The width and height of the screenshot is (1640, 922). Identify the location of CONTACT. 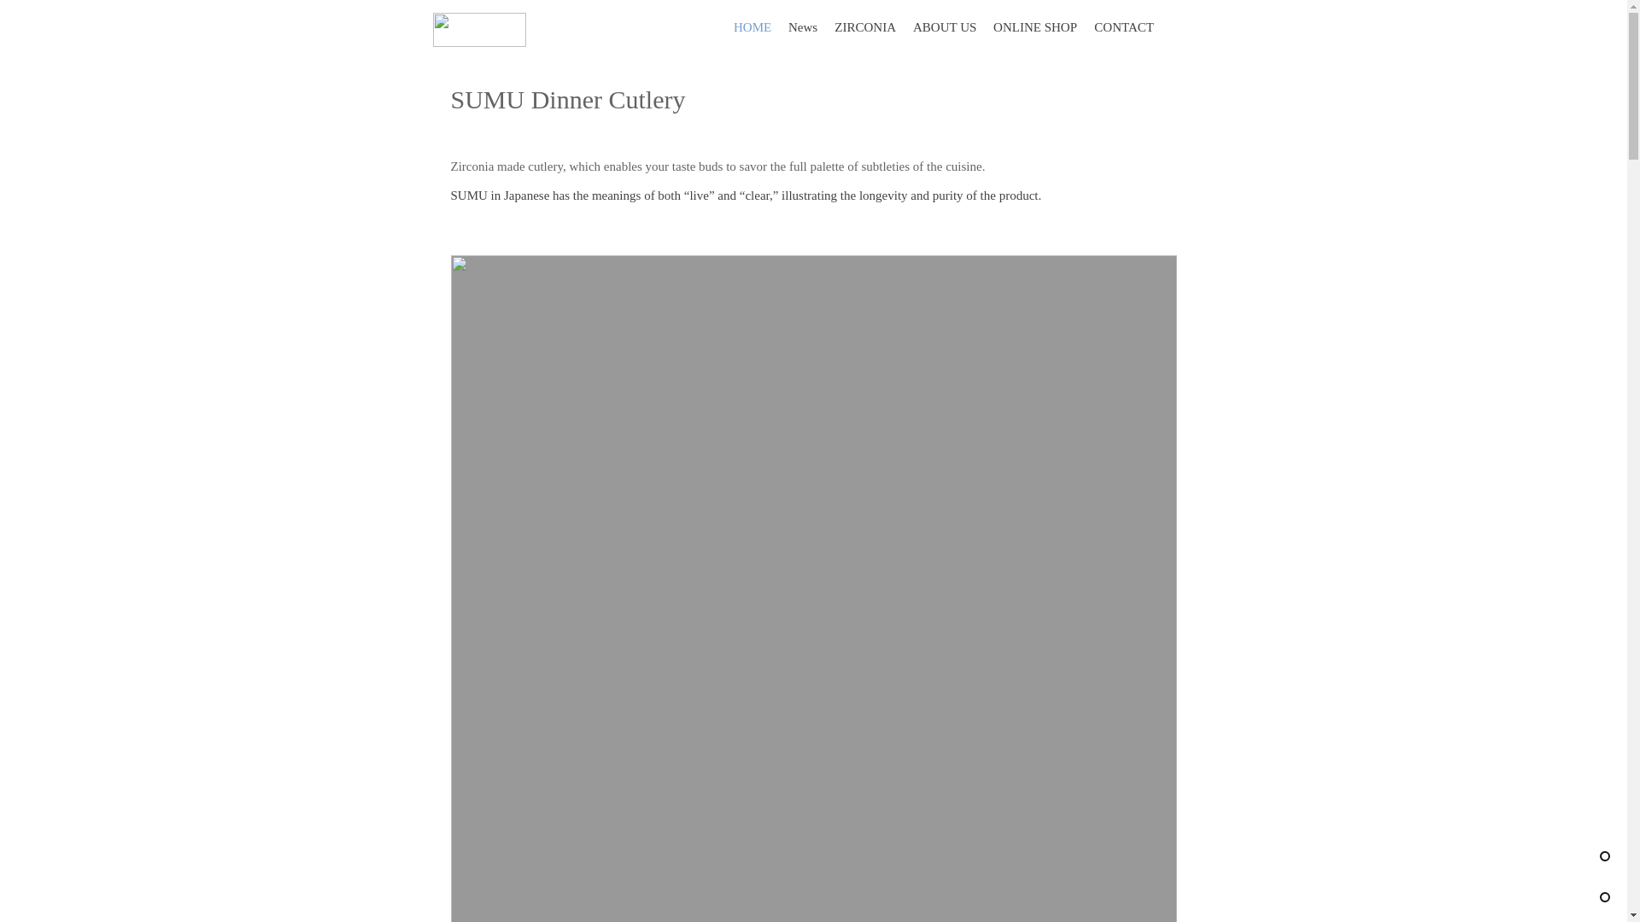
(1124, 27).